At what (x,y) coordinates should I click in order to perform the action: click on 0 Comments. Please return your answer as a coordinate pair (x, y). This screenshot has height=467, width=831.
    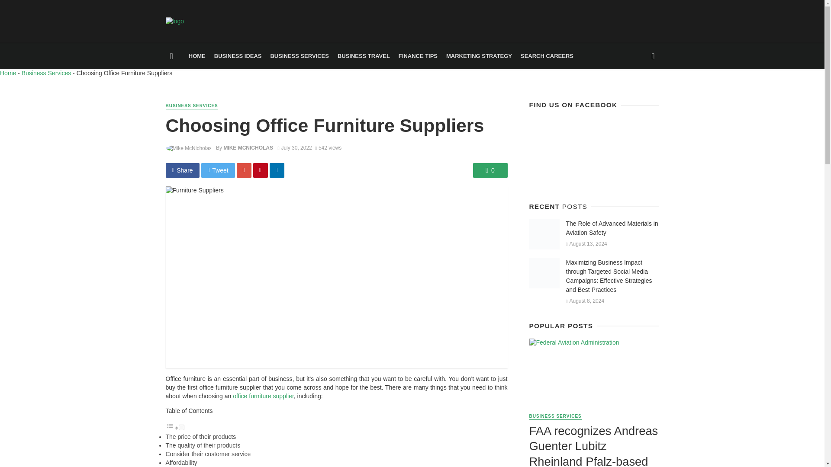
    Looking at the image, I should click on (490, 170).